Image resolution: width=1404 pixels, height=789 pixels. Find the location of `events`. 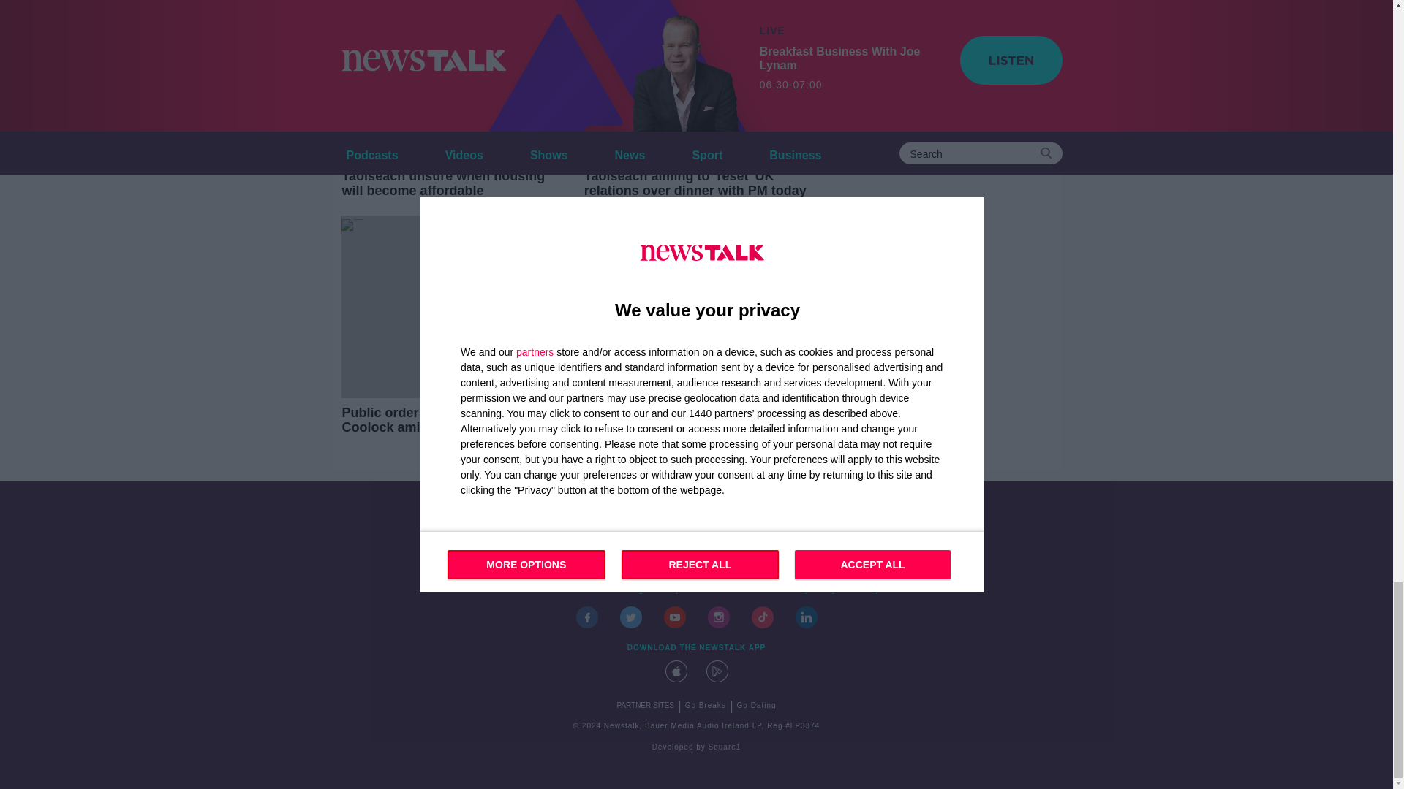

events is located at coordinates (571, 590).